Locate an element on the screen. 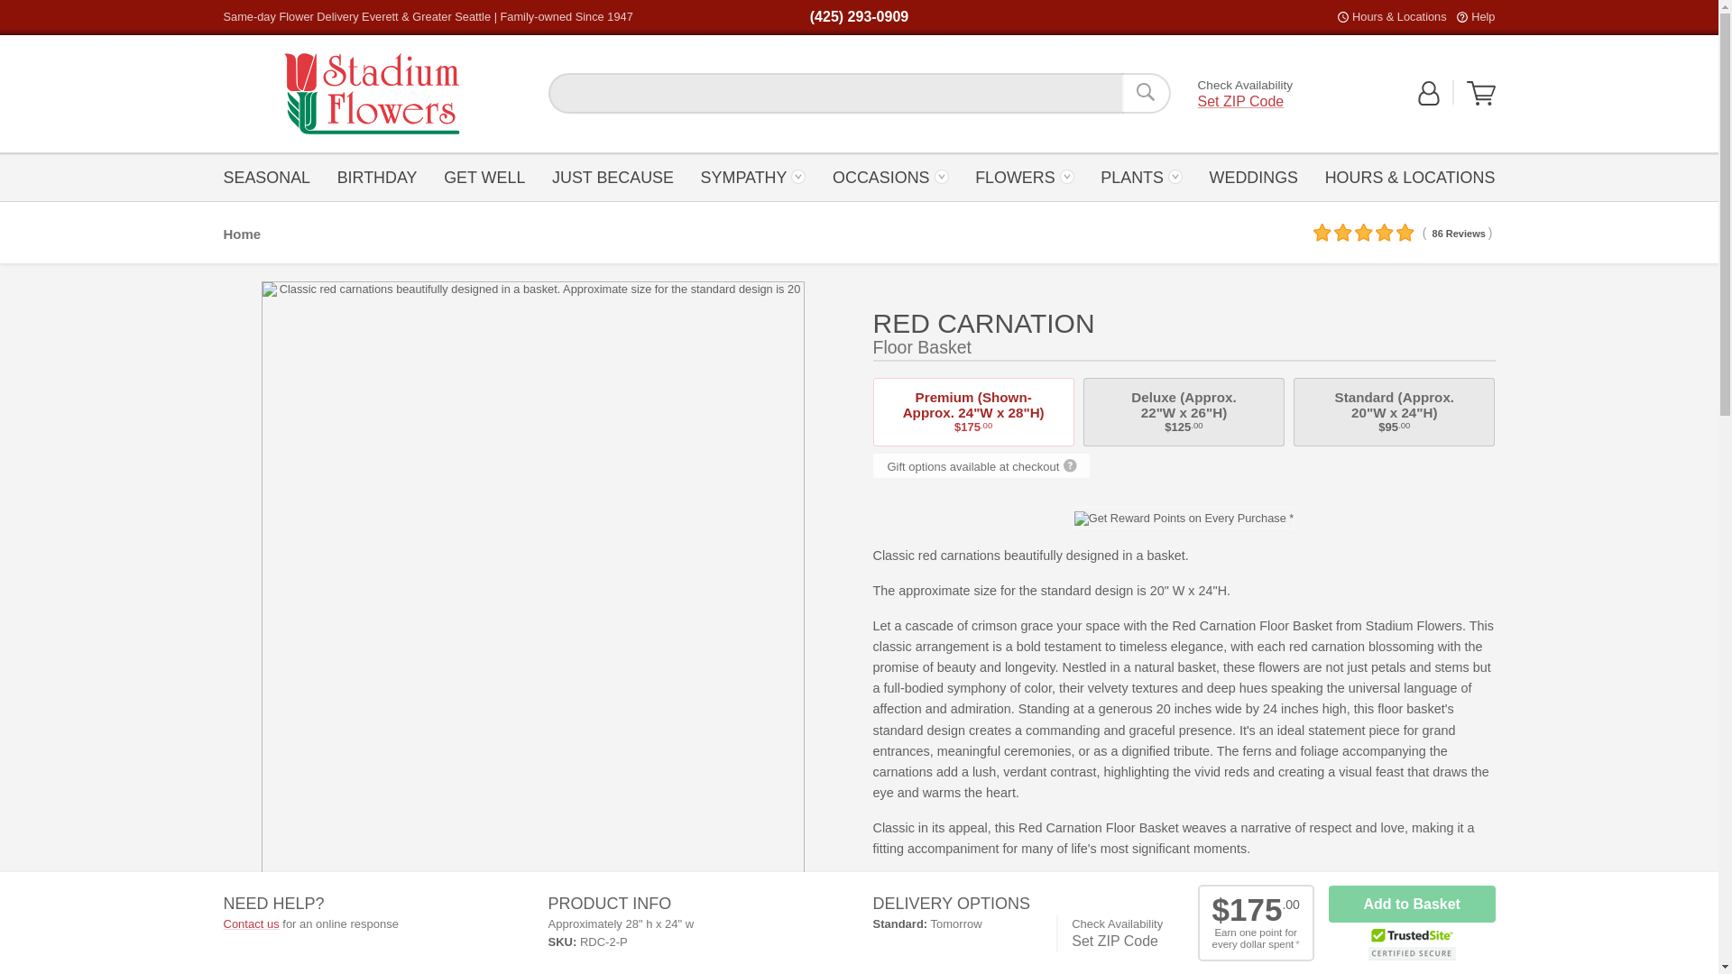  JUST BECAUSE is located at coordinates (484, 176).